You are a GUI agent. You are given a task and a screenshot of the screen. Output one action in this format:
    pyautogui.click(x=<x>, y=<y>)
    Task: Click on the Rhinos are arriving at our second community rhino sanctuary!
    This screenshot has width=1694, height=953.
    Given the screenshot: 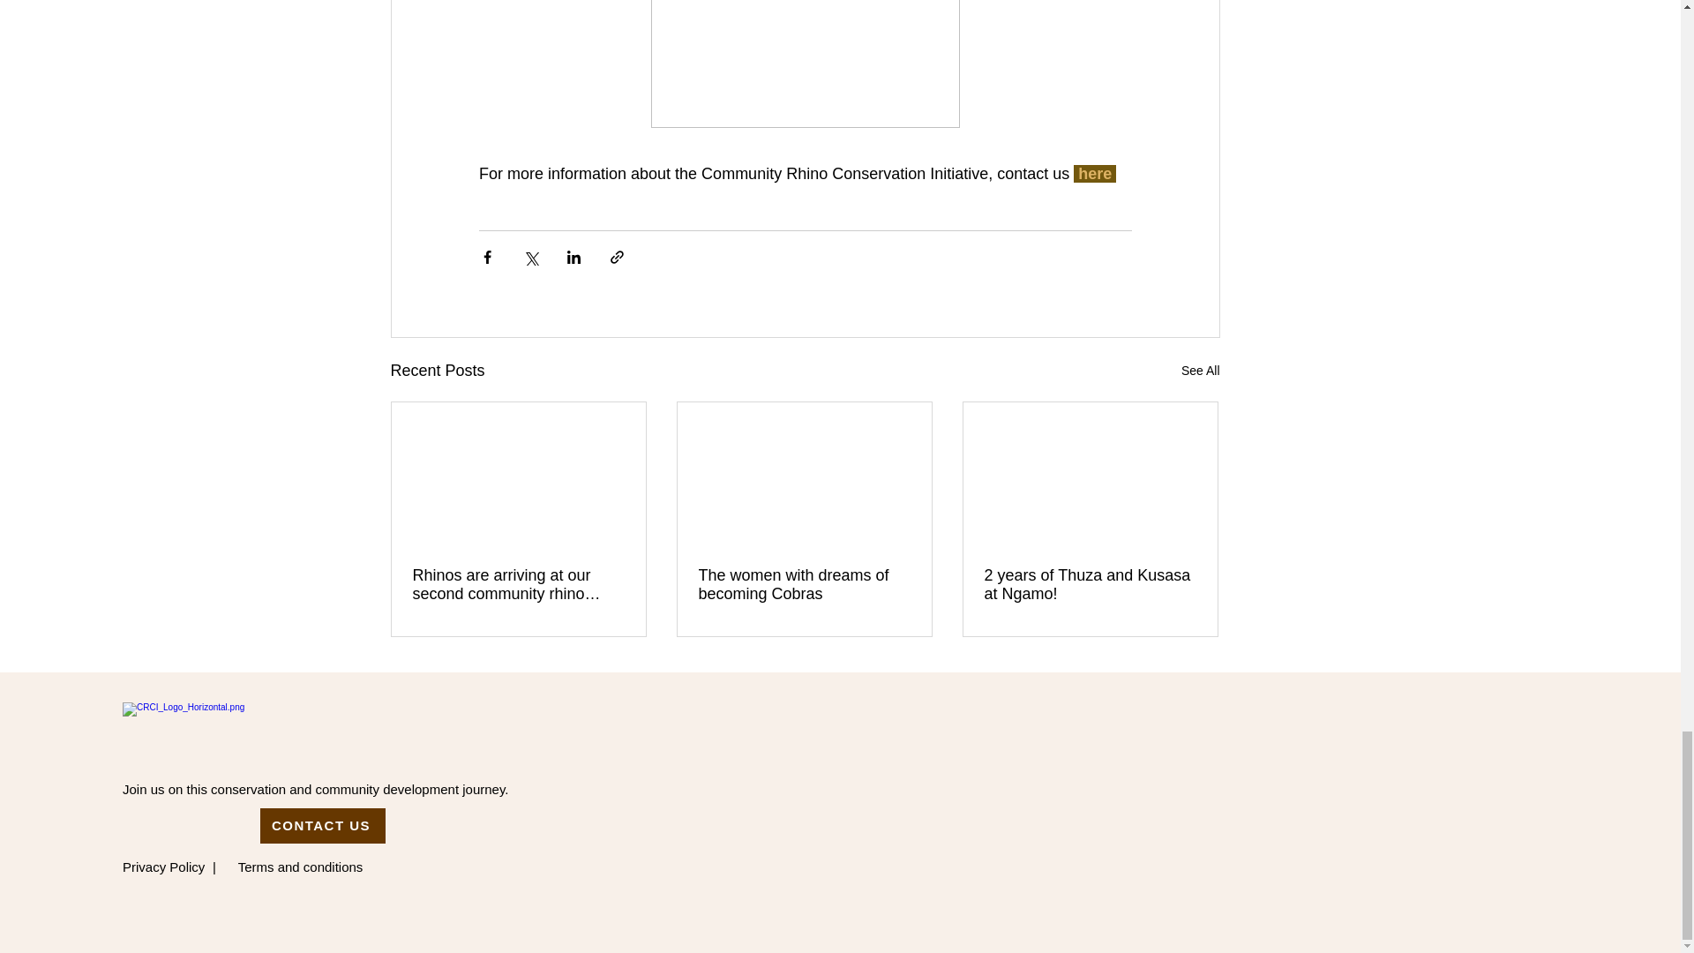 What is the action you would take?
    pyautogui.click(x=519, y=584)
    